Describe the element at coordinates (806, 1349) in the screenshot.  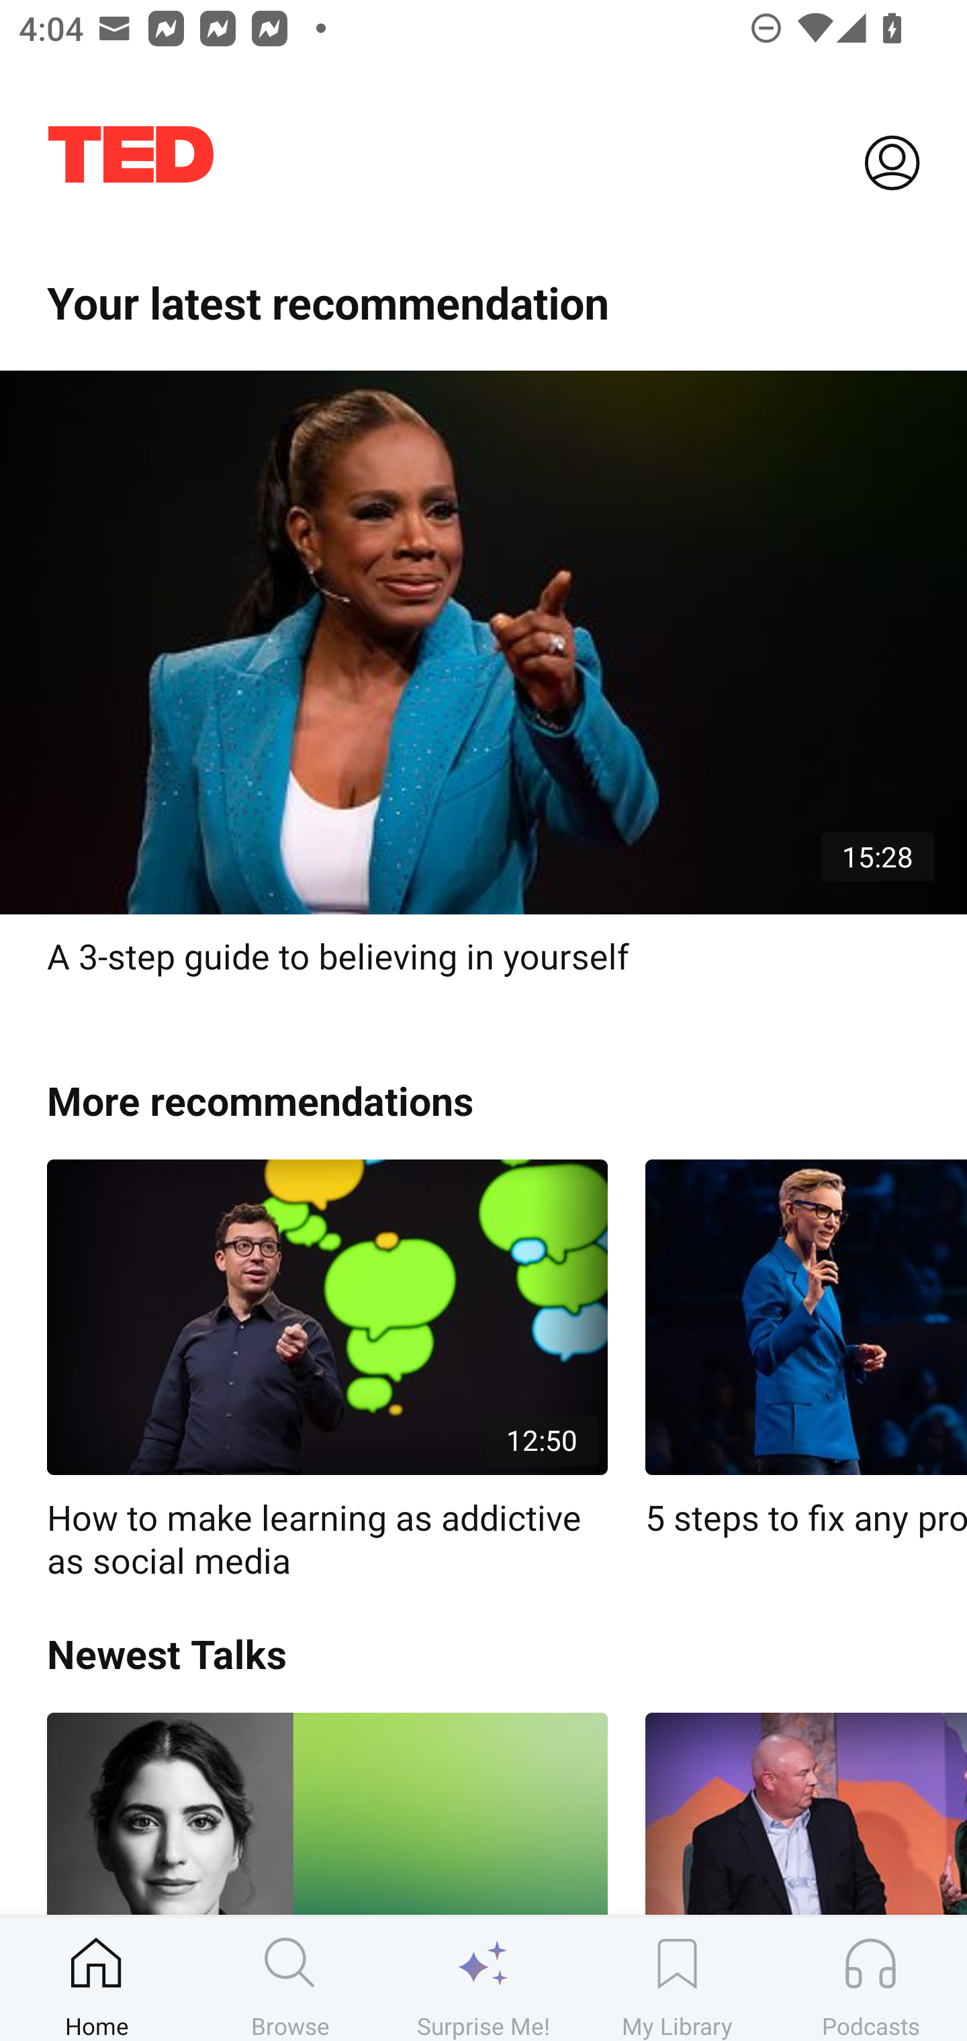
I see `5 steps to fix any problem at work` at that location.